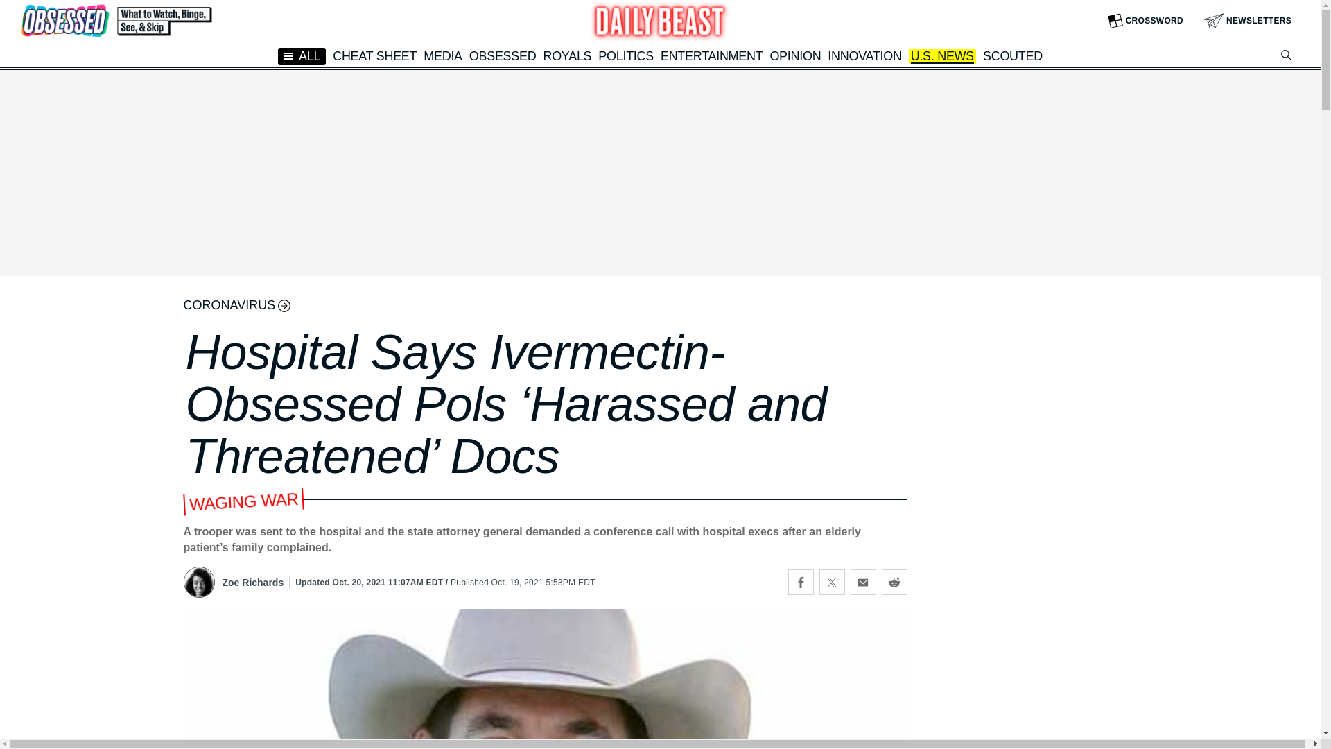 The height and width of the screenshot is (749, 1331). Describe the element at coordinates (1248, 21) in the screenshot. I see `NEWSLETTERS` at that location.